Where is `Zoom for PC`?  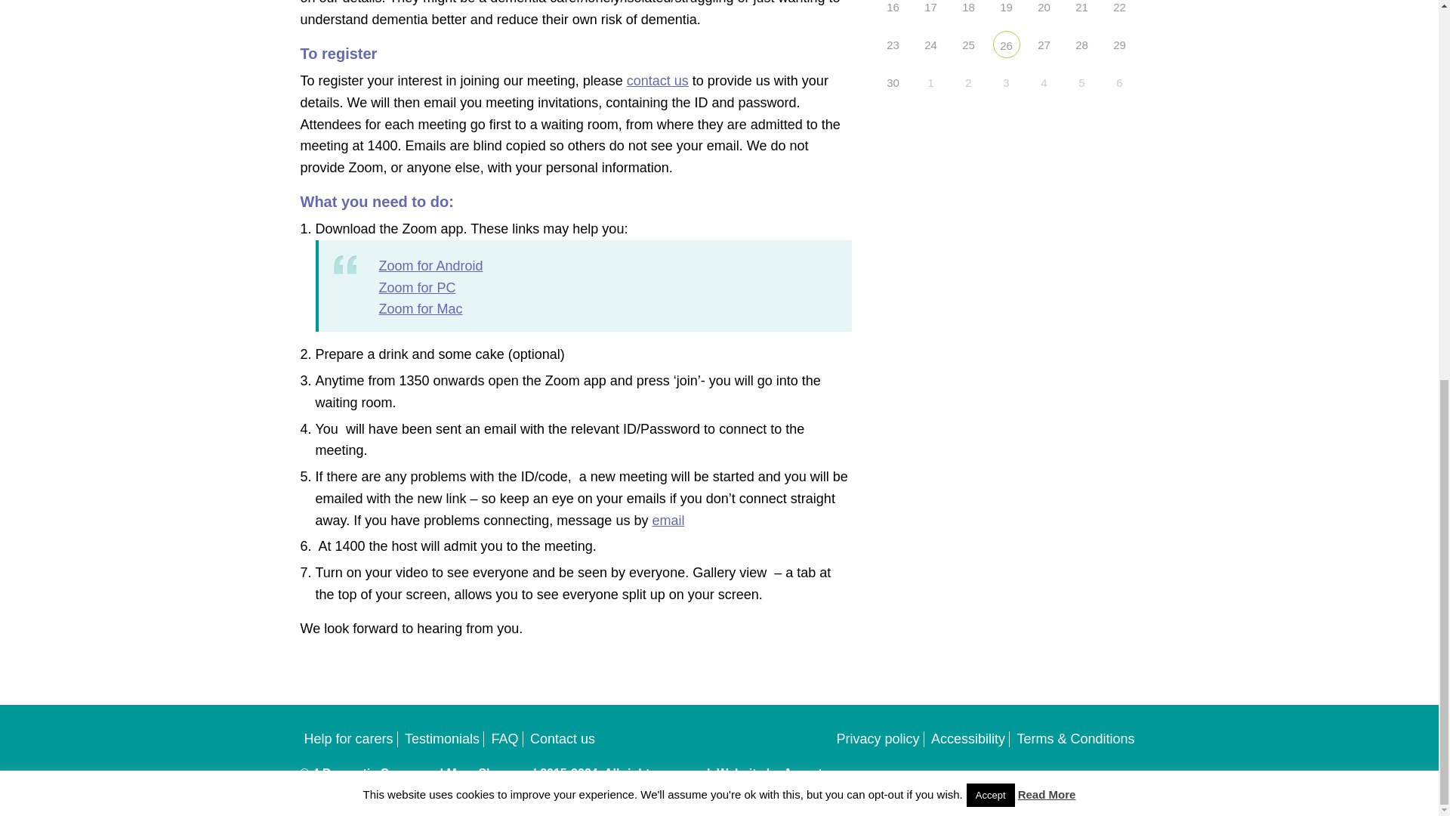 Zoom for PC is located at coordinates (417, 287).